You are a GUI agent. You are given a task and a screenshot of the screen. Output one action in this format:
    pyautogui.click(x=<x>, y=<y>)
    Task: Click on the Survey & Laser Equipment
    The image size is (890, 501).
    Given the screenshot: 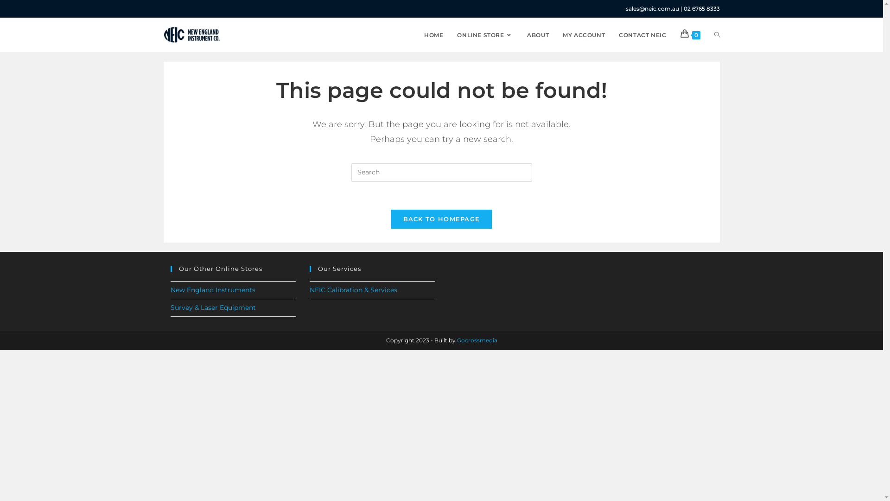 What is the action you would take?
    pyautogui.click(x=213, y=308)
    